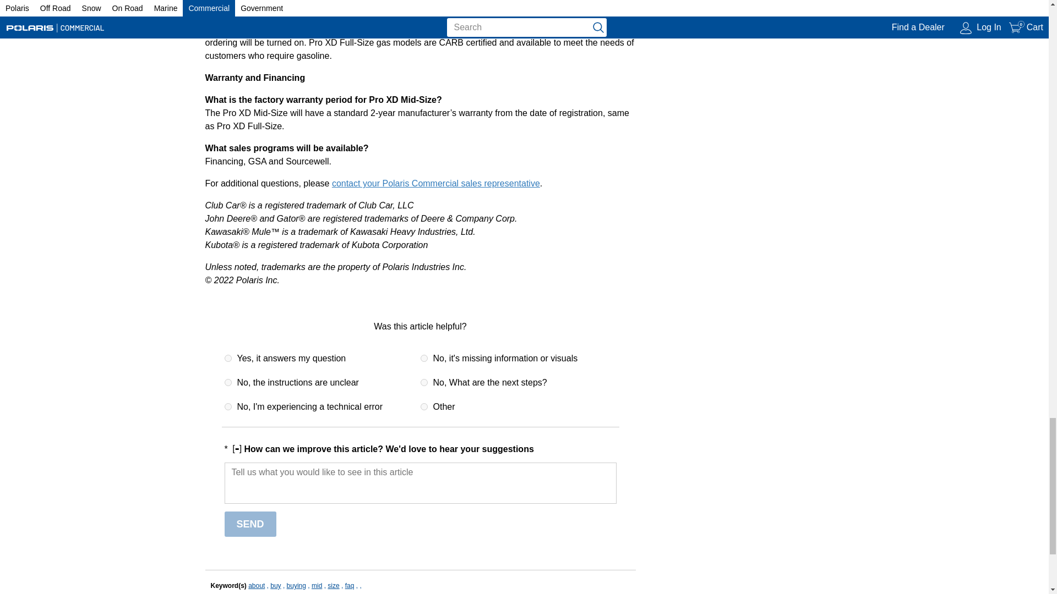 This screenshot has width=1057, height=594. I want to click on Yes. It answers my question, so click(228, 358).